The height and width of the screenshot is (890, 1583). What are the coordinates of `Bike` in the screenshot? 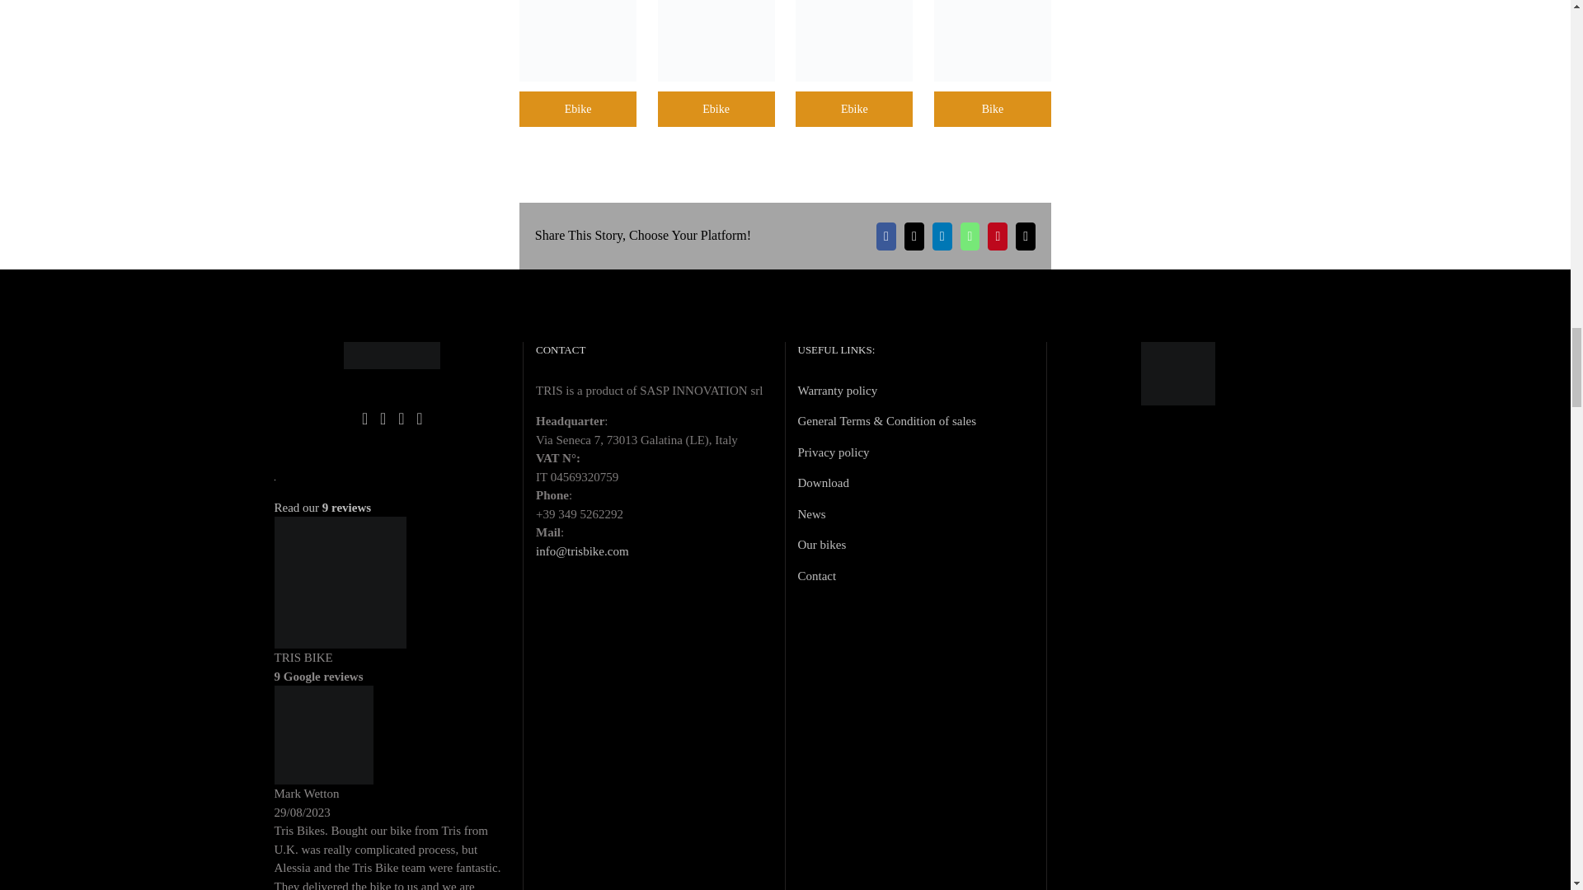 It's located at (716, 41).